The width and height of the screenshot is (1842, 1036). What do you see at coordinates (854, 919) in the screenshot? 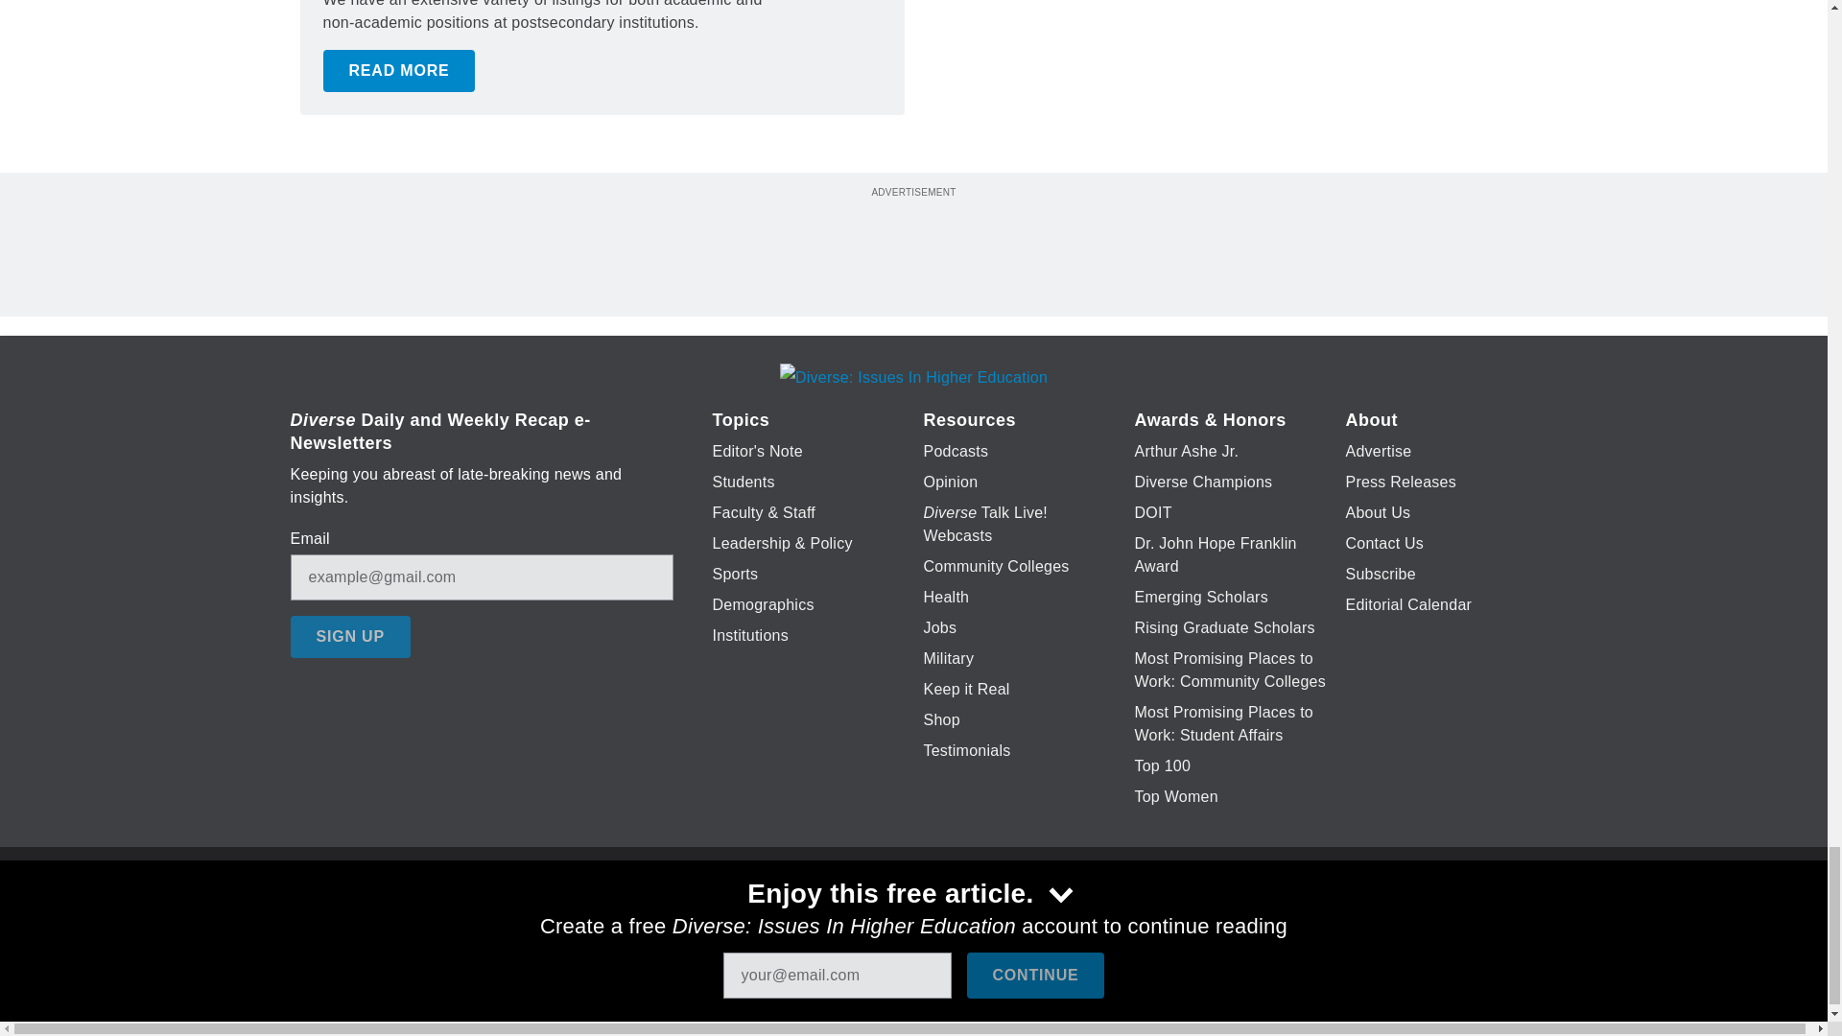
I see `Twitter X icon` at bounding box center [854, 919].